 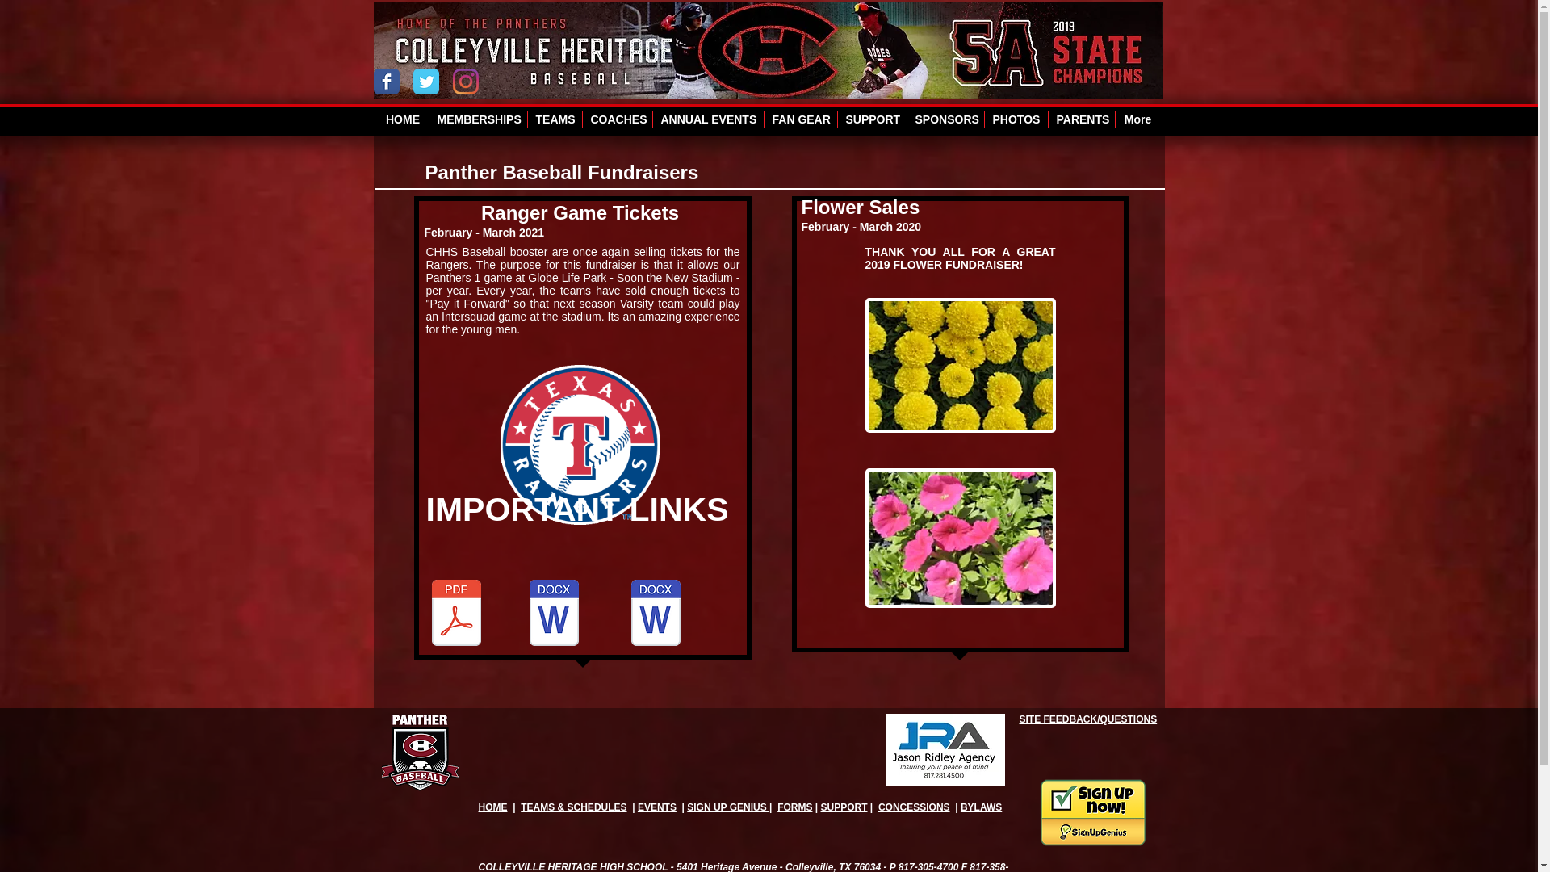 What do you see at coordinates (800, 119) in the screenshot?
I see `FAN GEAR` at bounding box center [800, 119].